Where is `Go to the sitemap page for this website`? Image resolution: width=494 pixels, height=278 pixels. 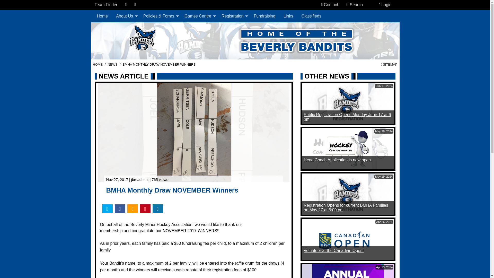
Go to the sitemap page for this website is located at coordinates (389, 64).